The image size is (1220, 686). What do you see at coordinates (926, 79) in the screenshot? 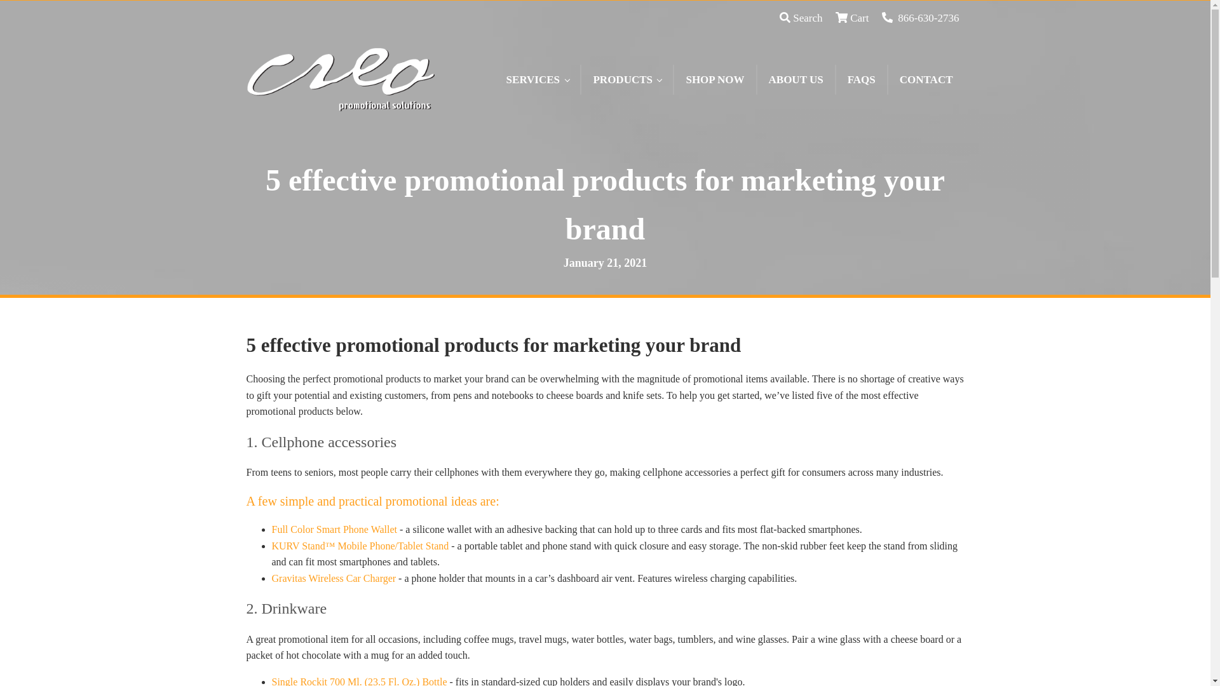
I see `CONTACT` at bounding box center [926, 79].